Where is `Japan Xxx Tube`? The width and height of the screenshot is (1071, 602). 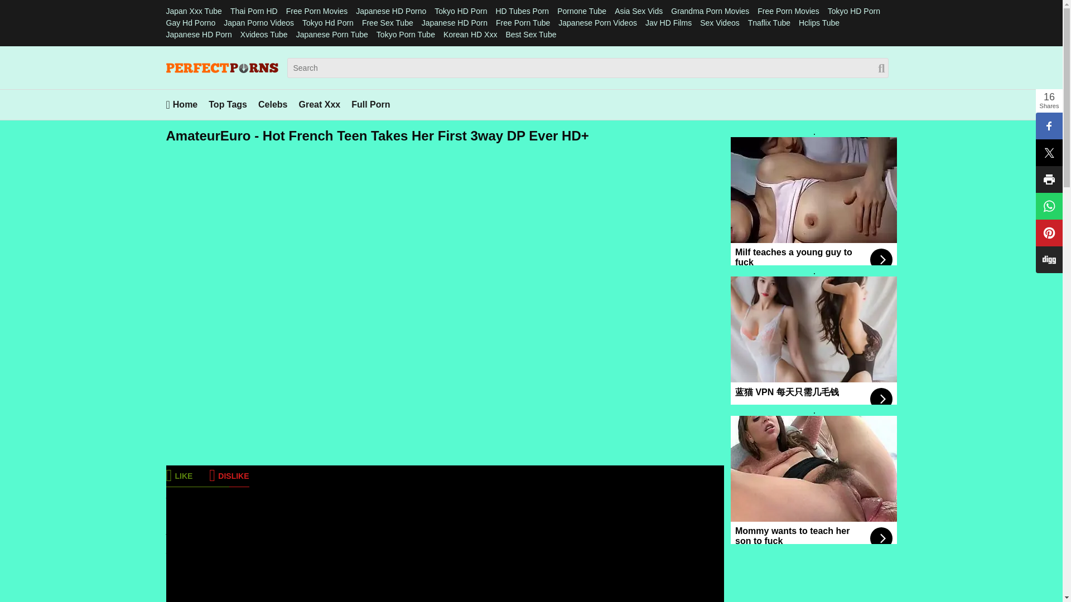 Japan Xxx Tube is located at coordinates (194, 11).